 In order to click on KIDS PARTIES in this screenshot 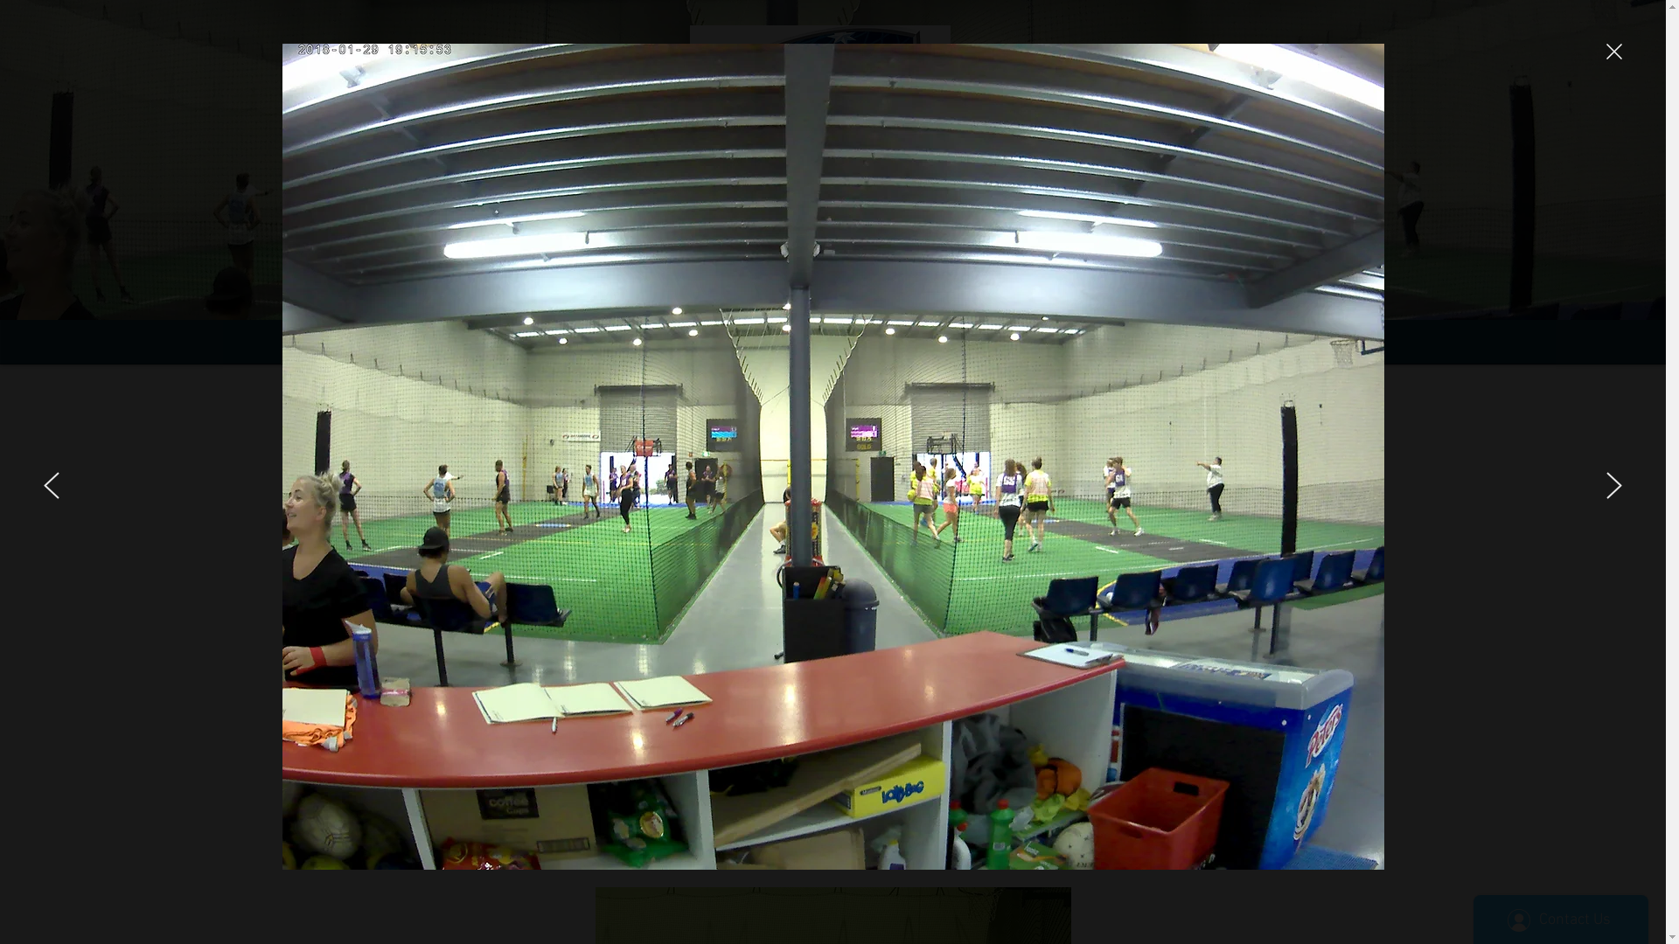, I will do `click(921, 343)`.